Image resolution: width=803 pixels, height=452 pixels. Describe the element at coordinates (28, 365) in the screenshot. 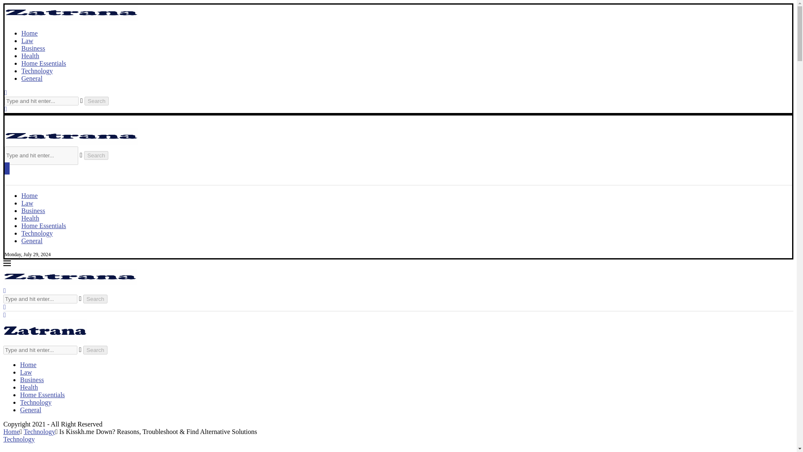

I see `Home` at that location.